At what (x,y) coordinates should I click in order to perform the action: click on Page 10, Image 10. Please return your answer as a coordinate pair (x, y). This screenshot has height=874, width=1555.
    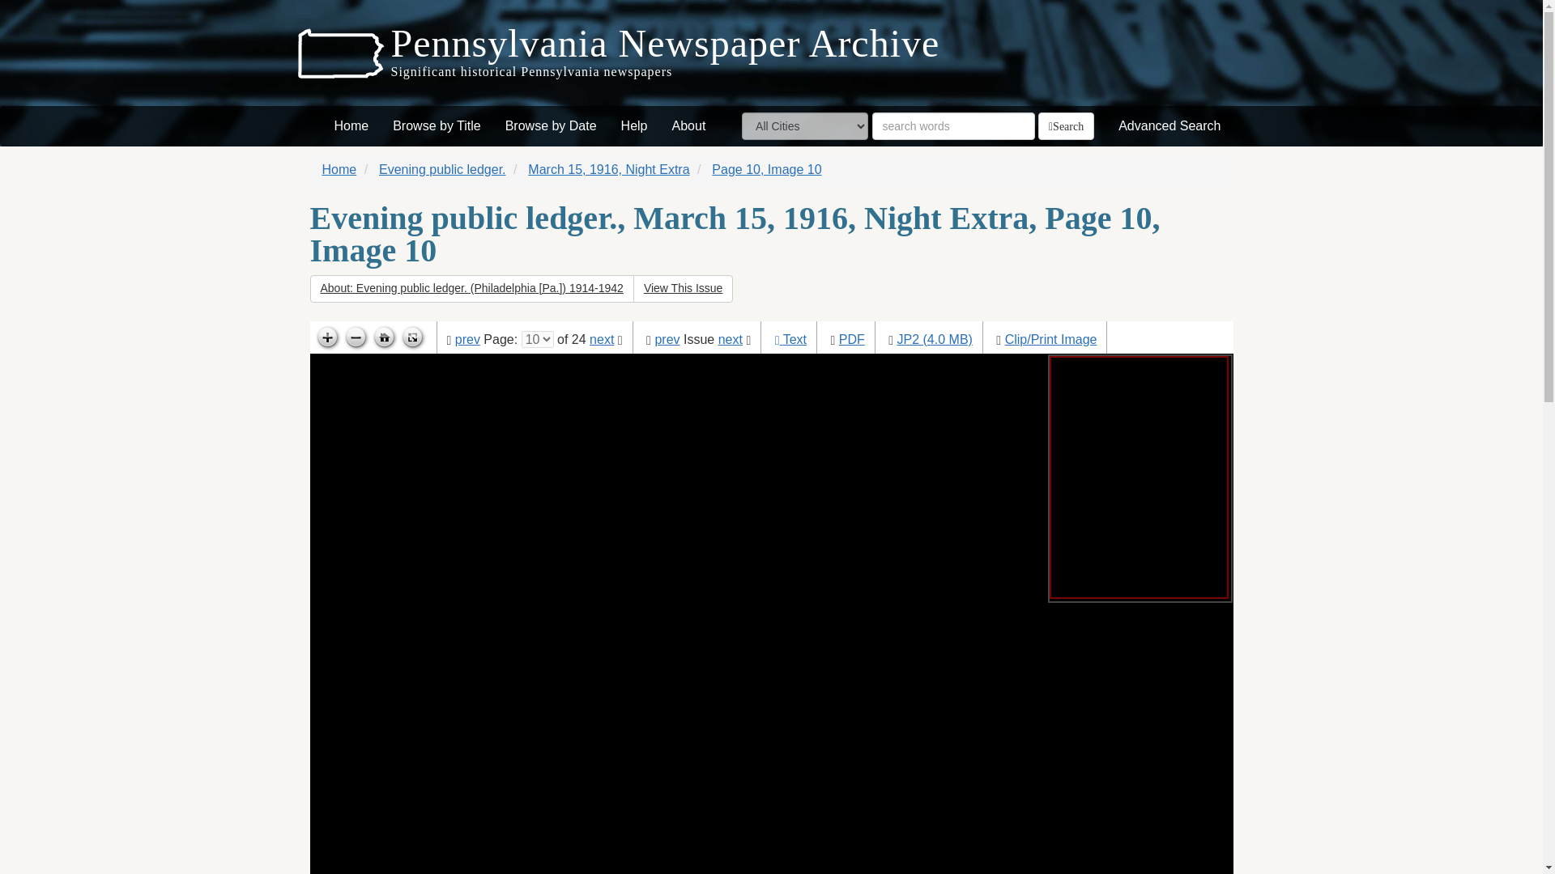
    Looking at the image, I should click on (766, 169).